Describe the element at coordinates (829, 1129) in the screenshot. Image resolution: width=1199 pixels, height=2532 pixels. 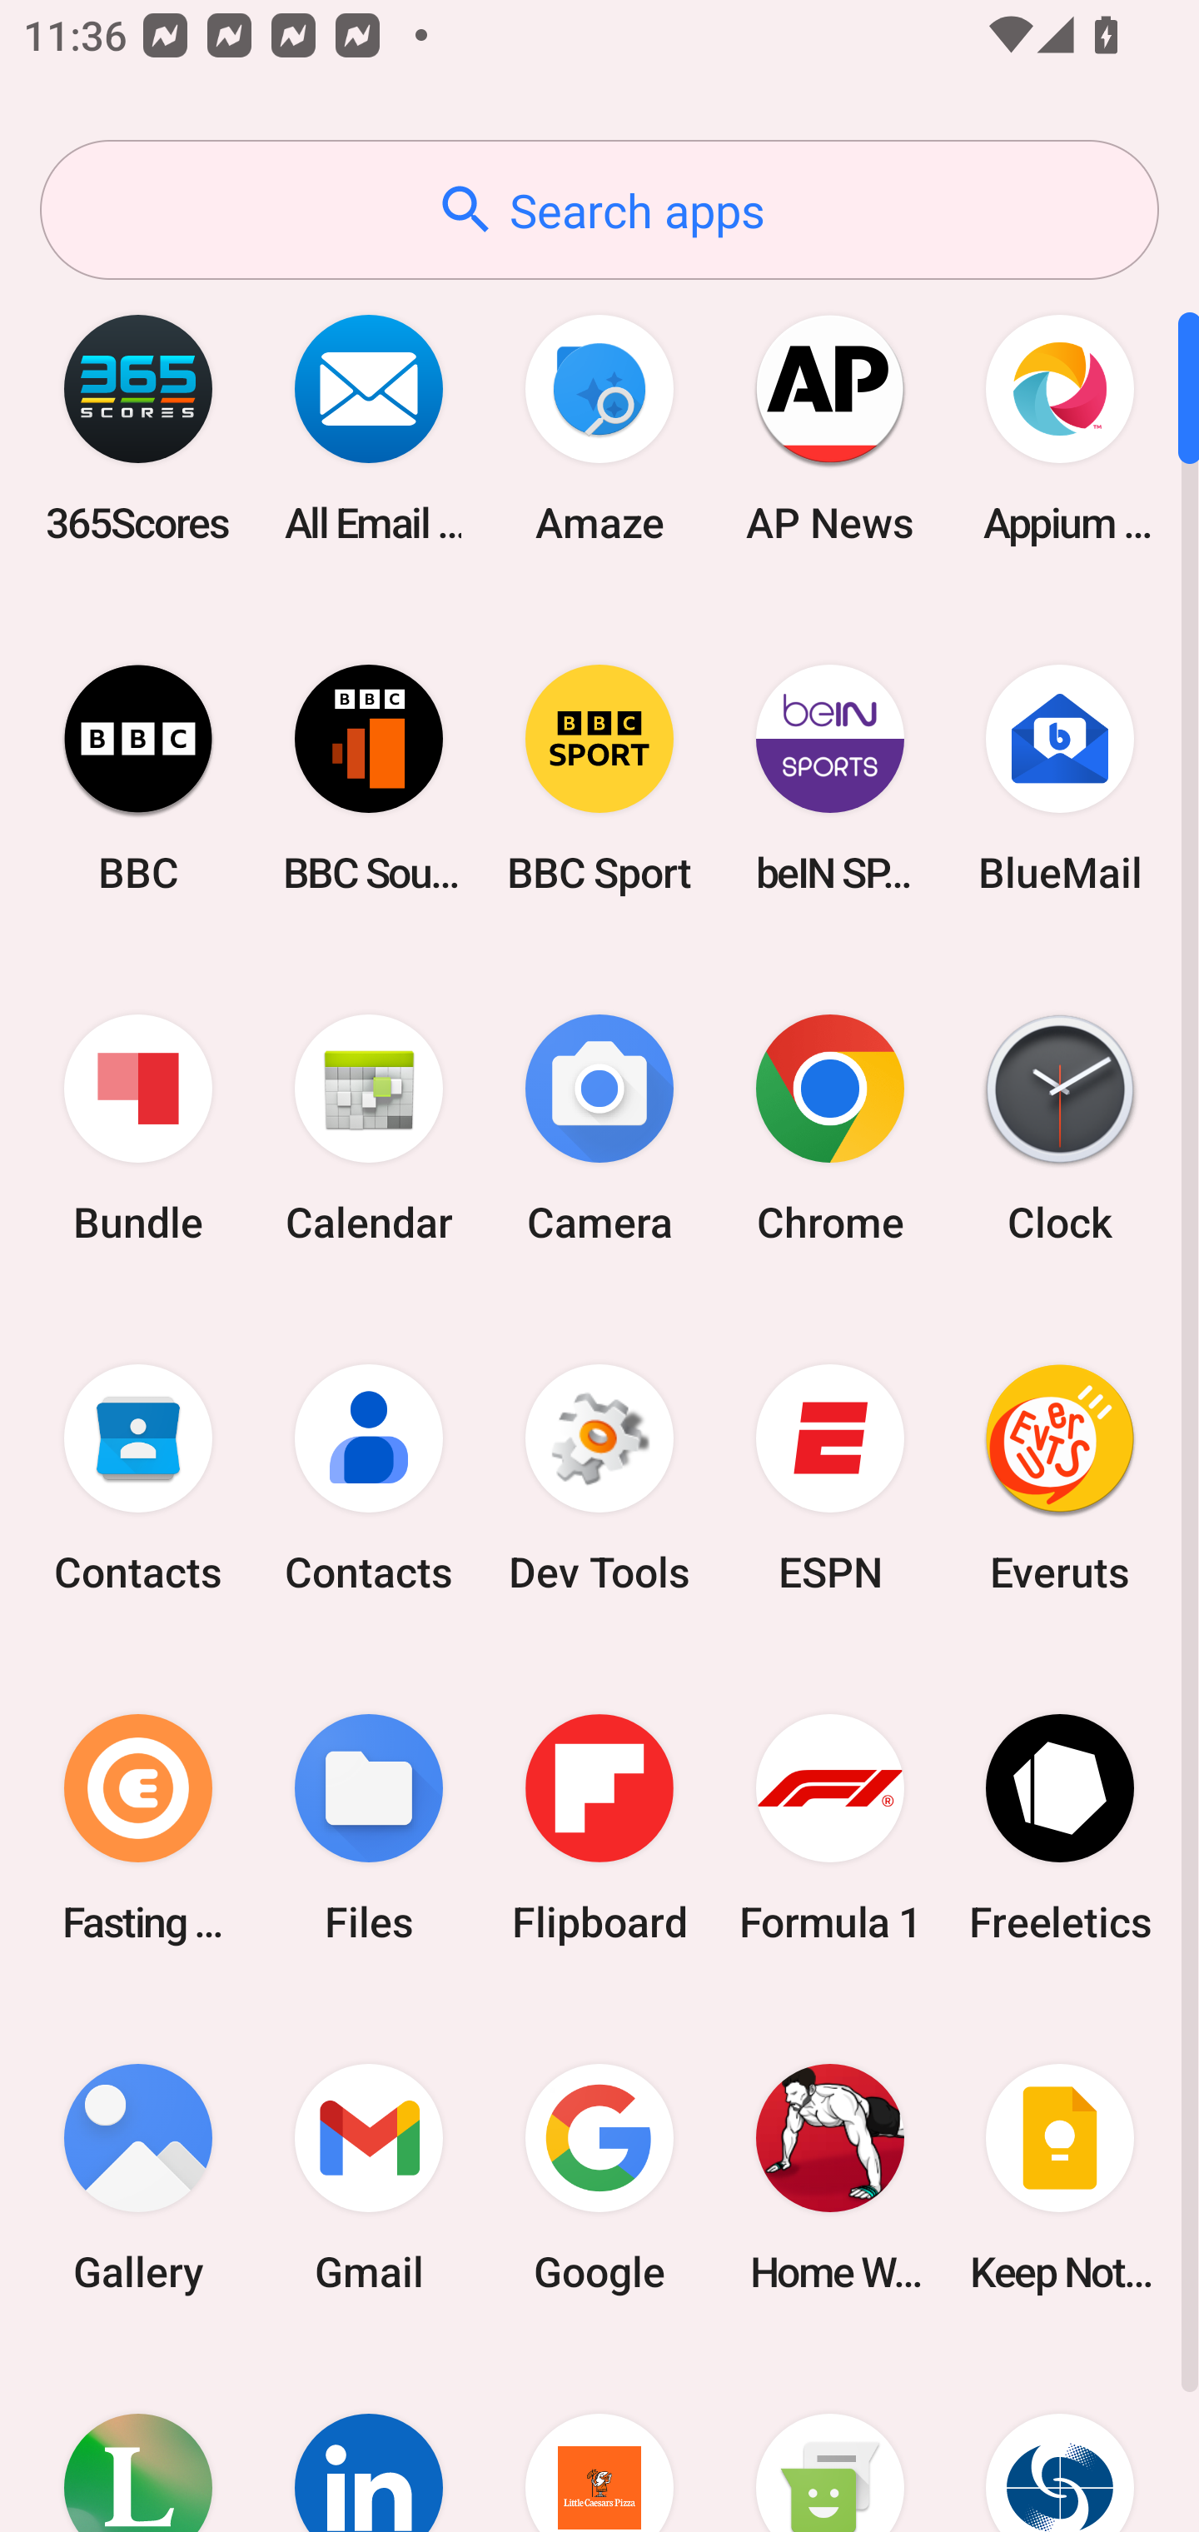
I see `Chrome` at that location.